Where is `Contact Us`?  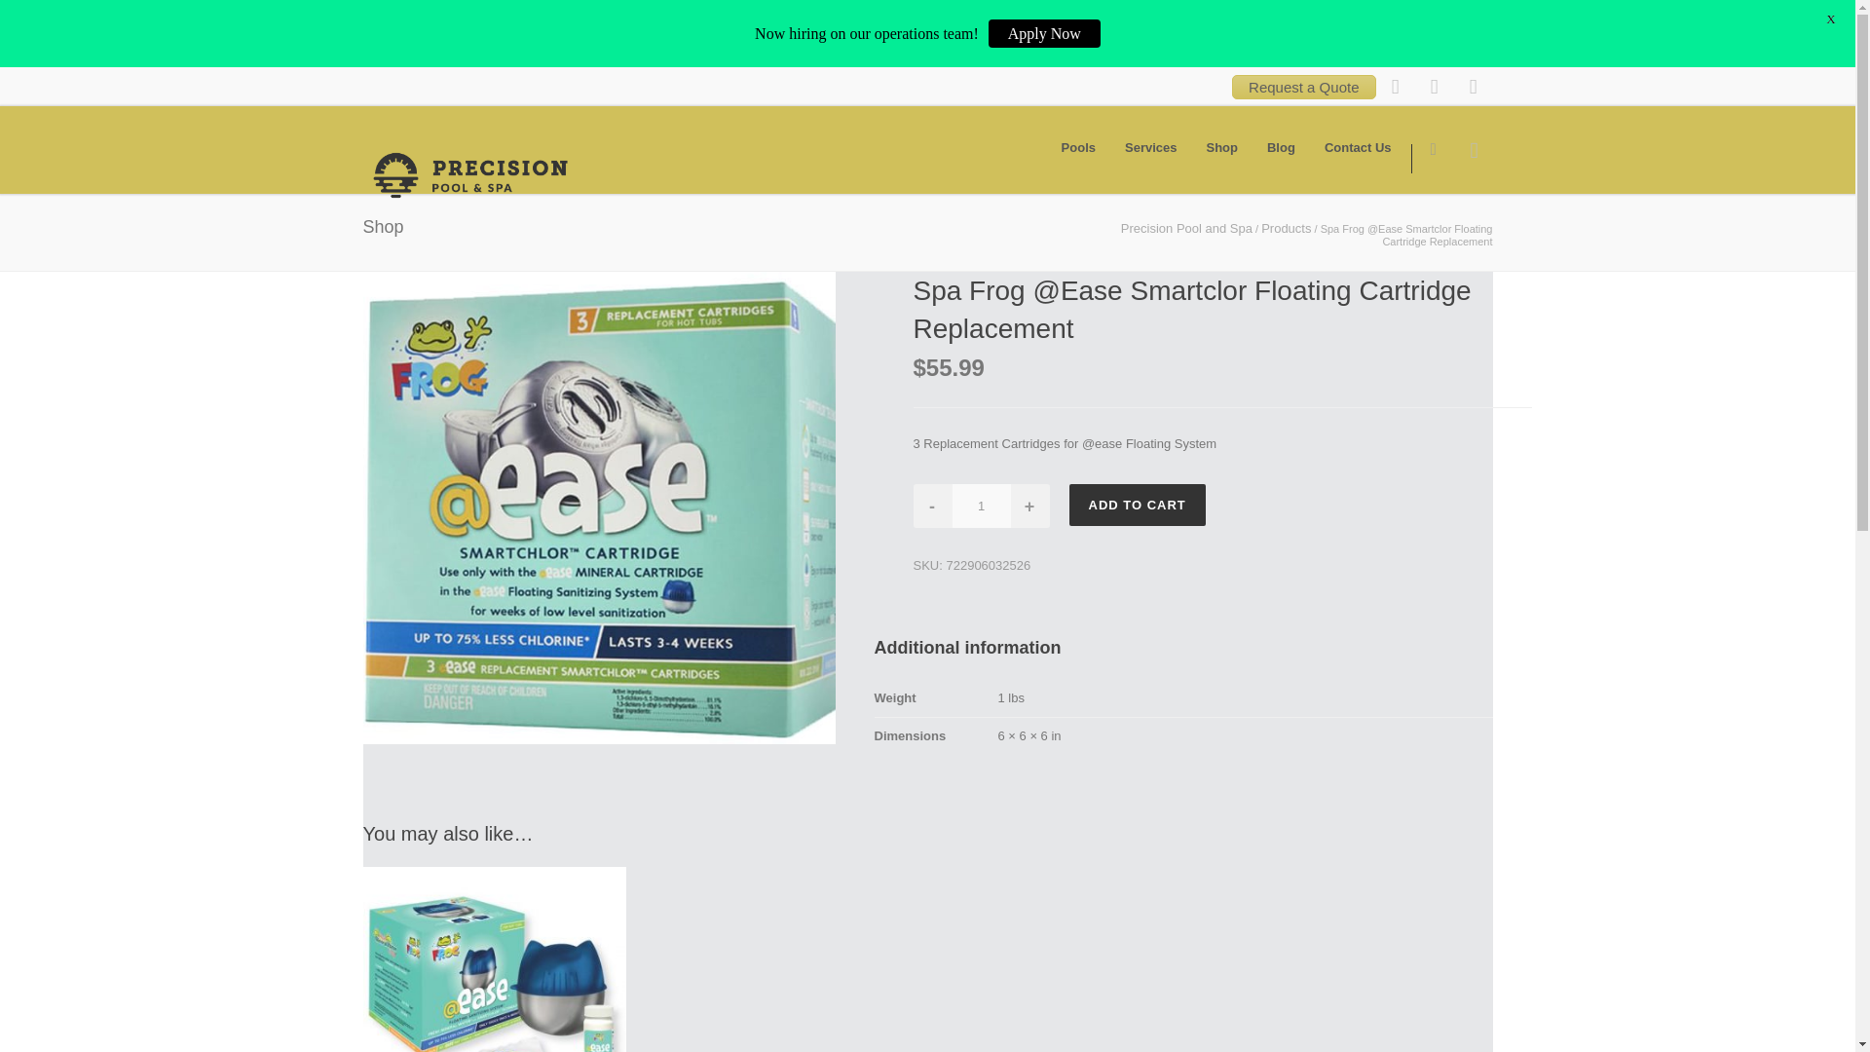 Contact Us is located at coordinates (1358, 148).